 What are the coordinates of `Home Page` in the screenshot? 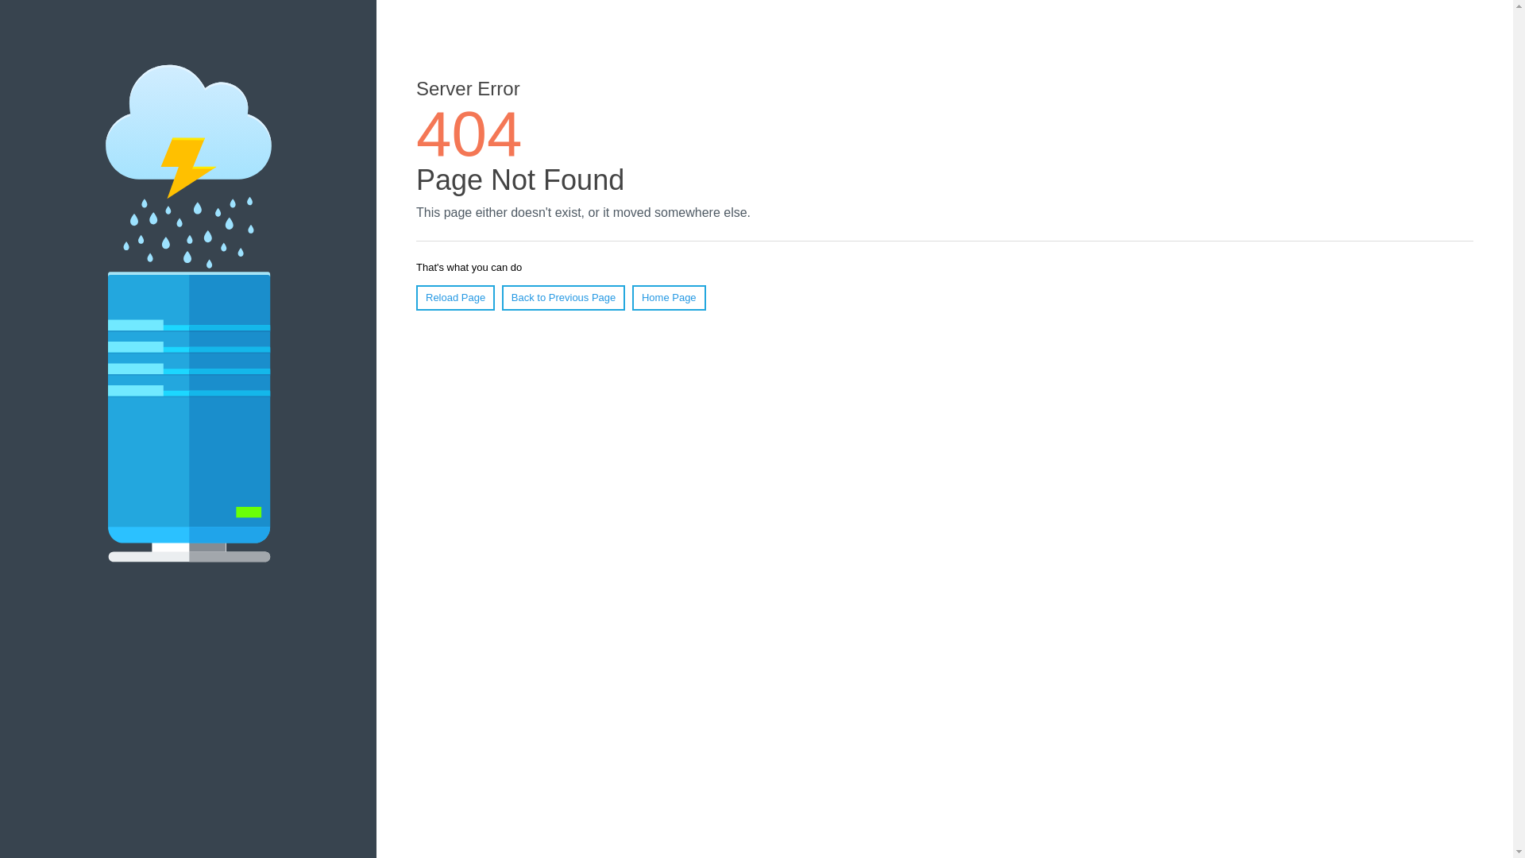 It's located at (669, 298).